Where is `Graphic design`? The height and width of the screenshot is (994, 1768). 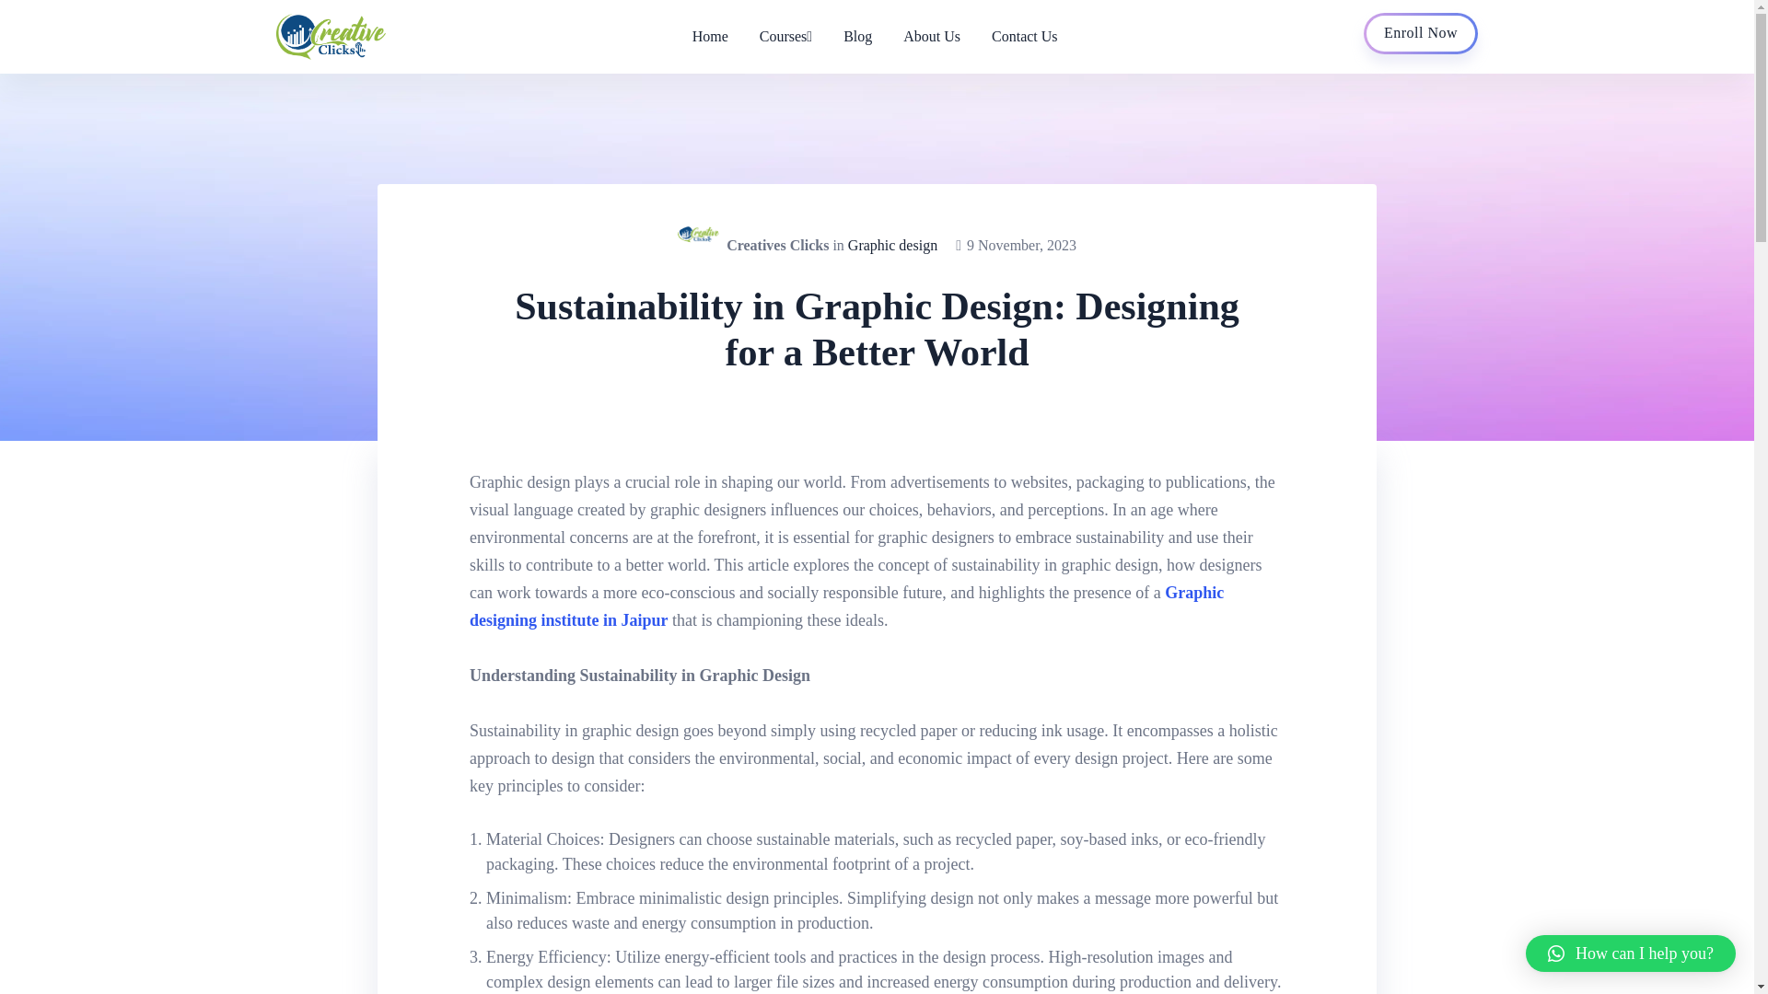 Graphic design is located at coordinates (892, 246).